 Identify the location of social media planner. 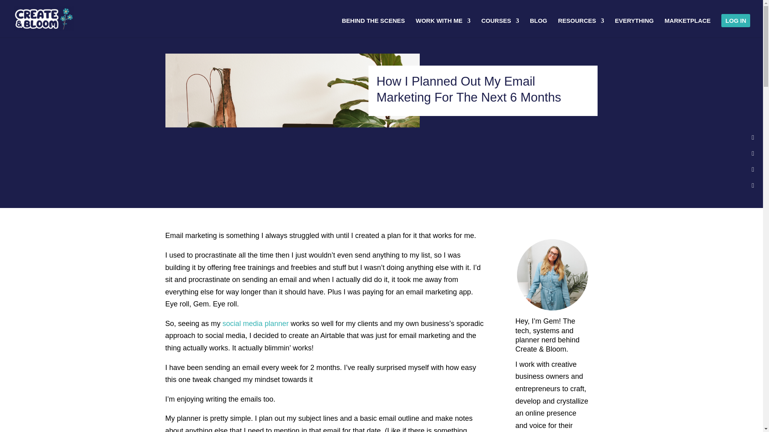
(256, 323).